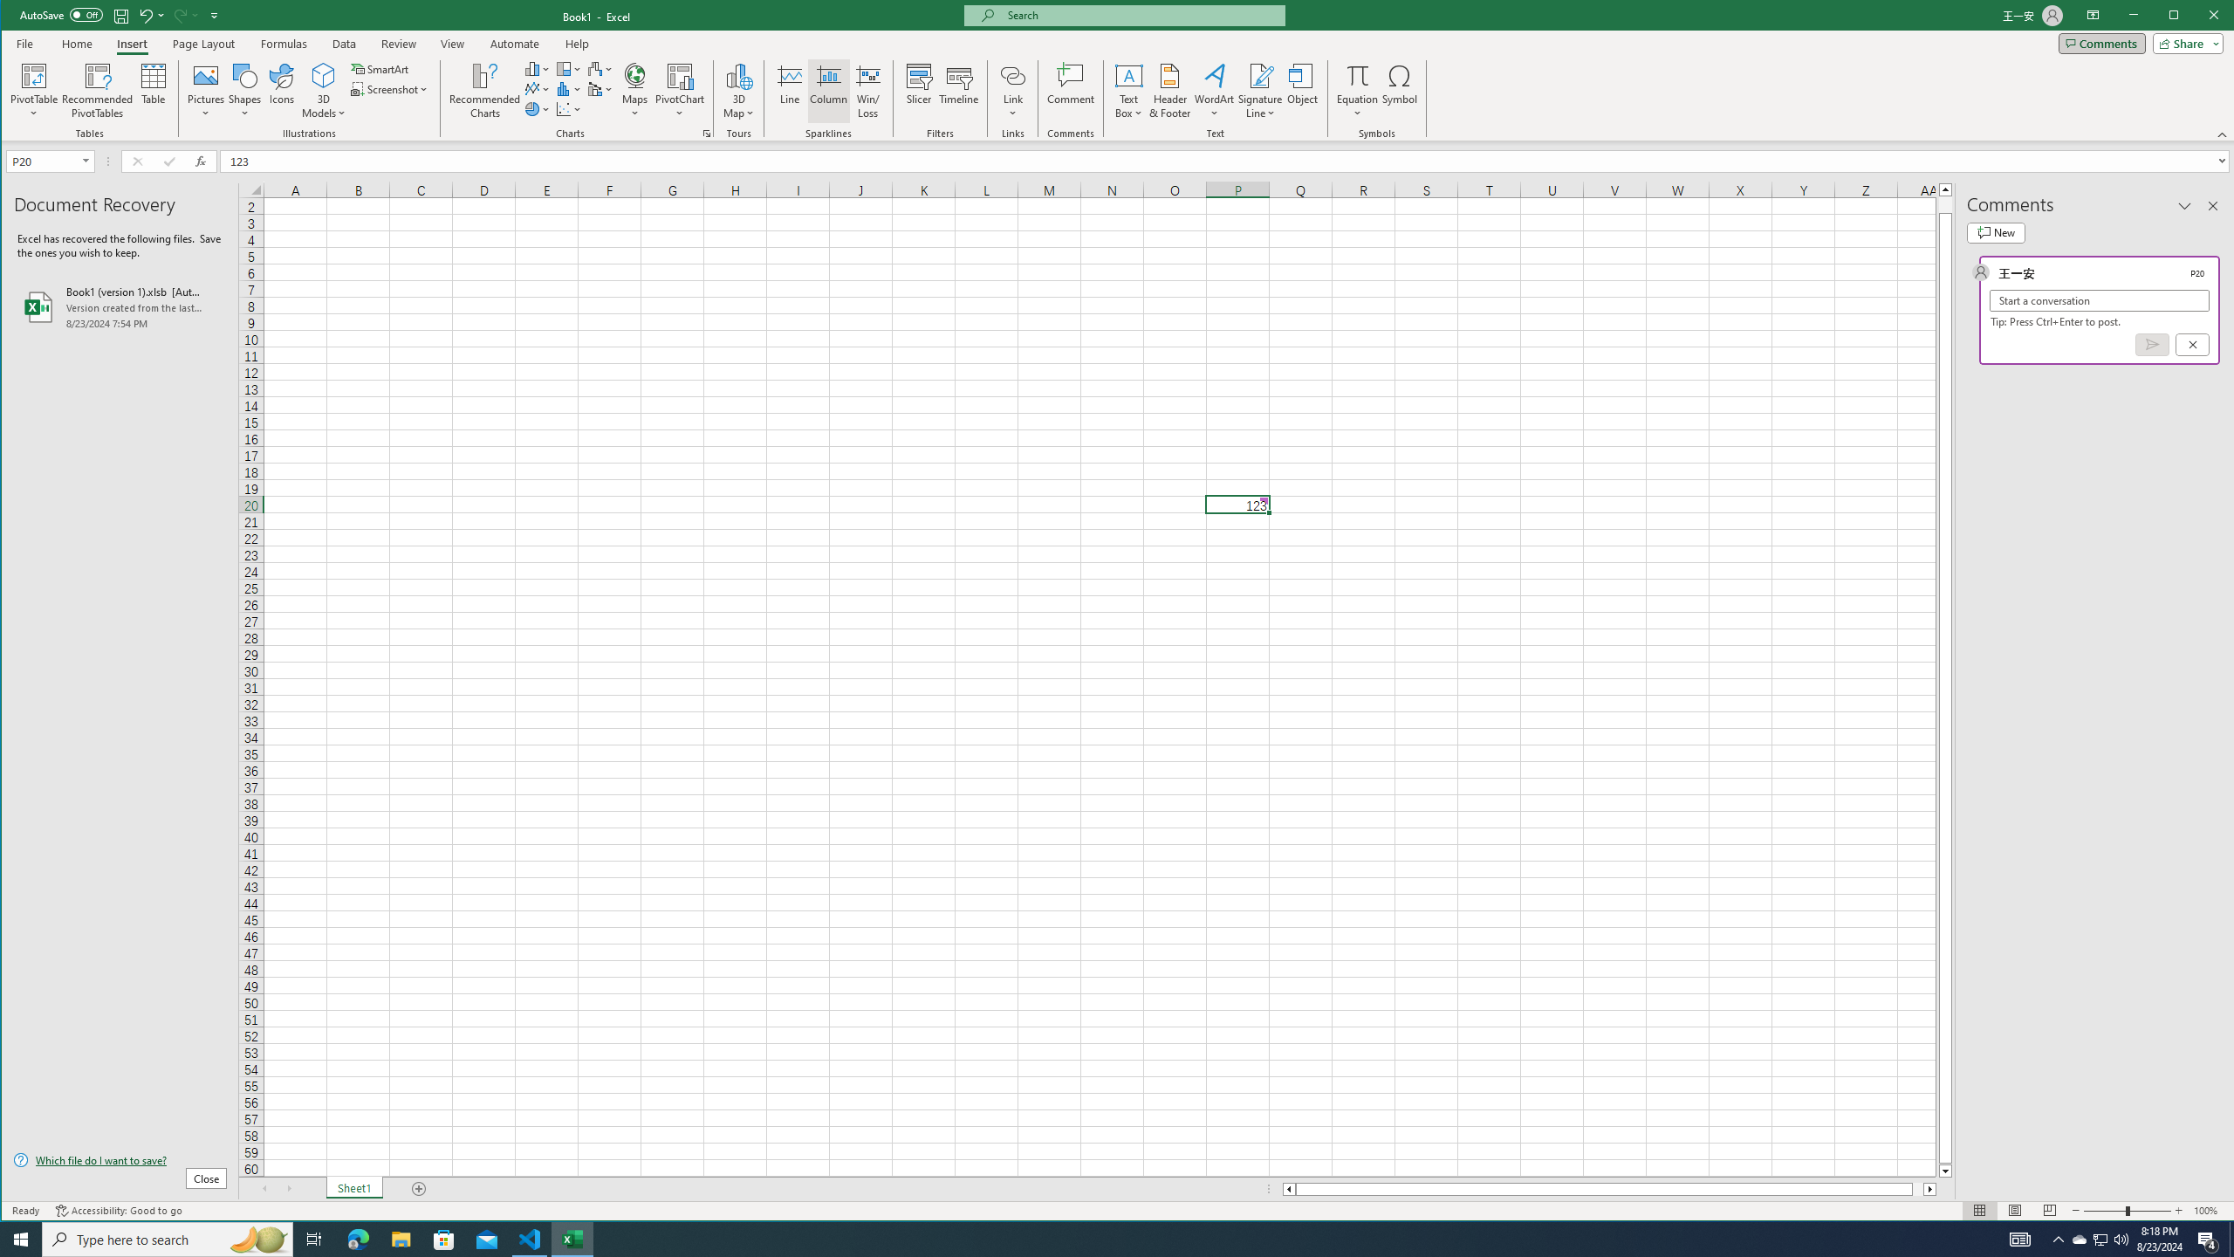  I want to click on WordArt, so click(1215, 91).